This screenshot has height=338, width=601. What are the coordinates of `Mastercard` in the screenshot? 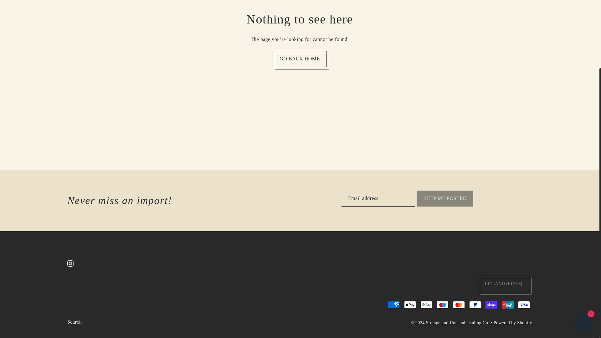 It's located at (459, 305).